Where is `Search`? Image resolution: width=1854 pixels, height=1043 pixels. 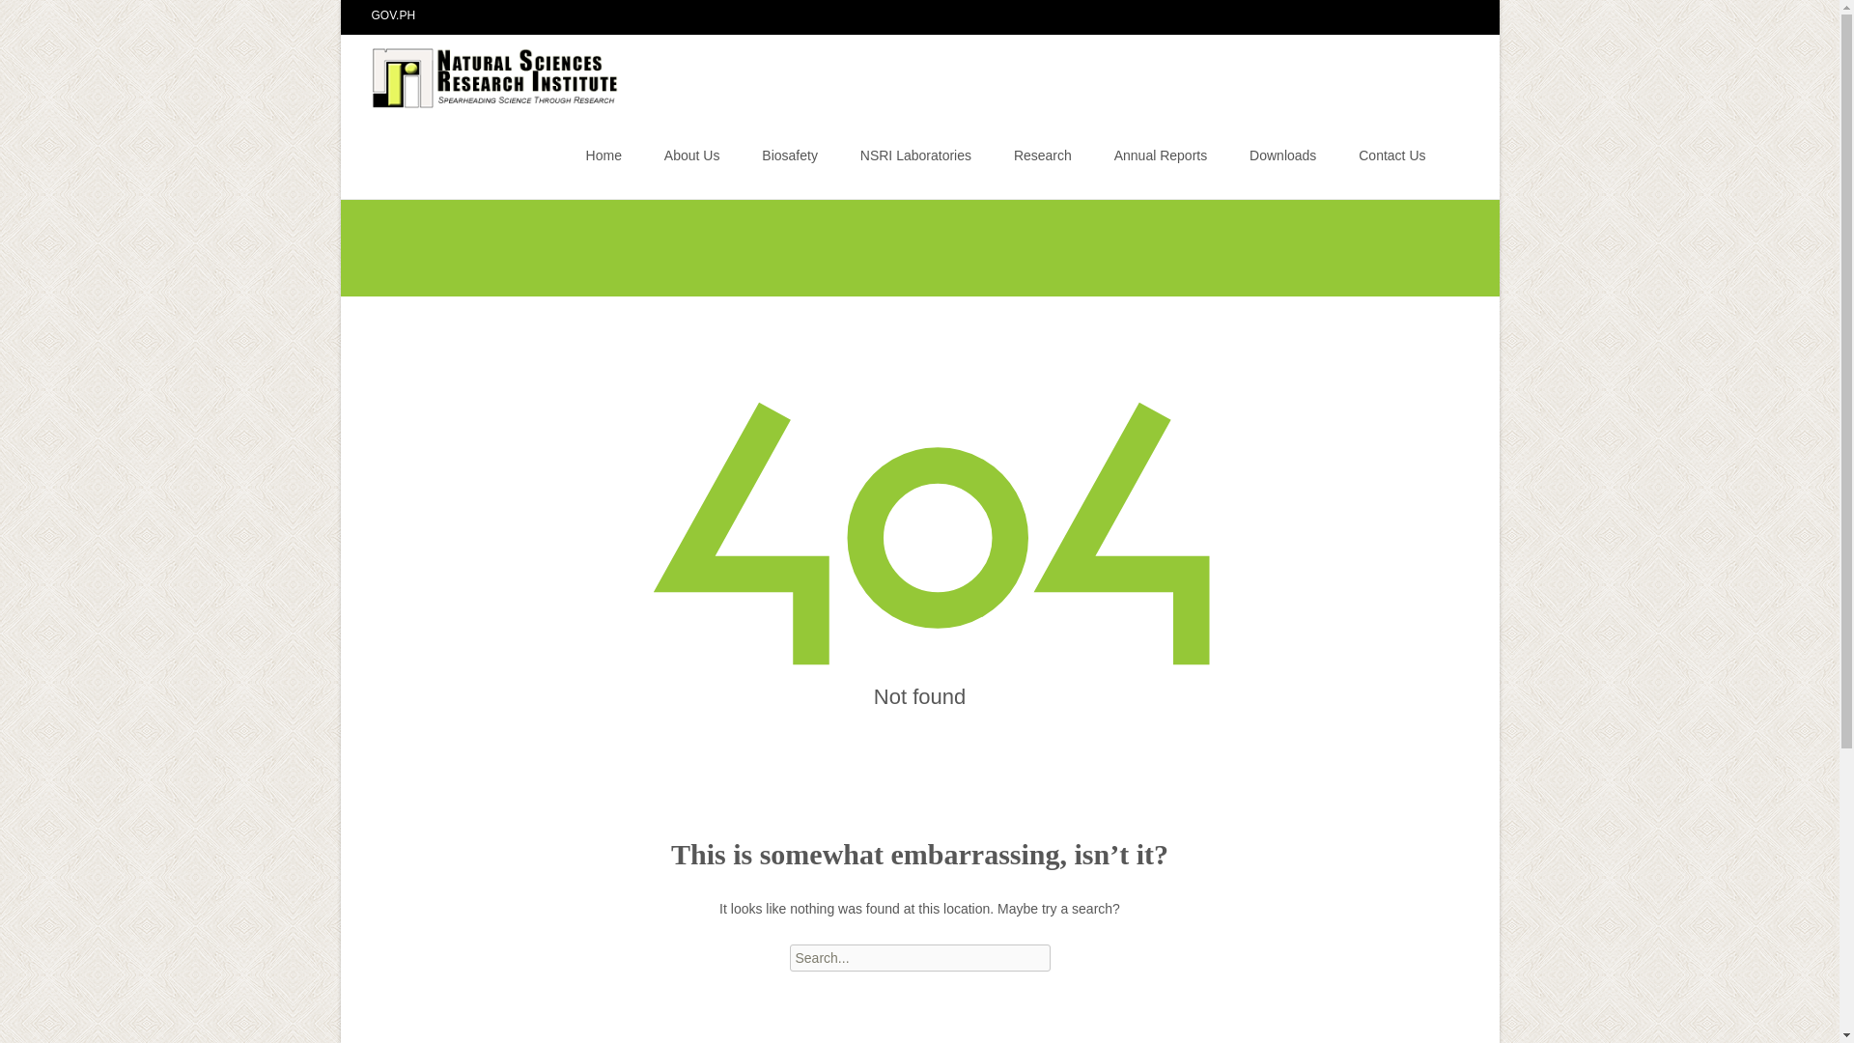 Search is located at coordinates (44, 17).